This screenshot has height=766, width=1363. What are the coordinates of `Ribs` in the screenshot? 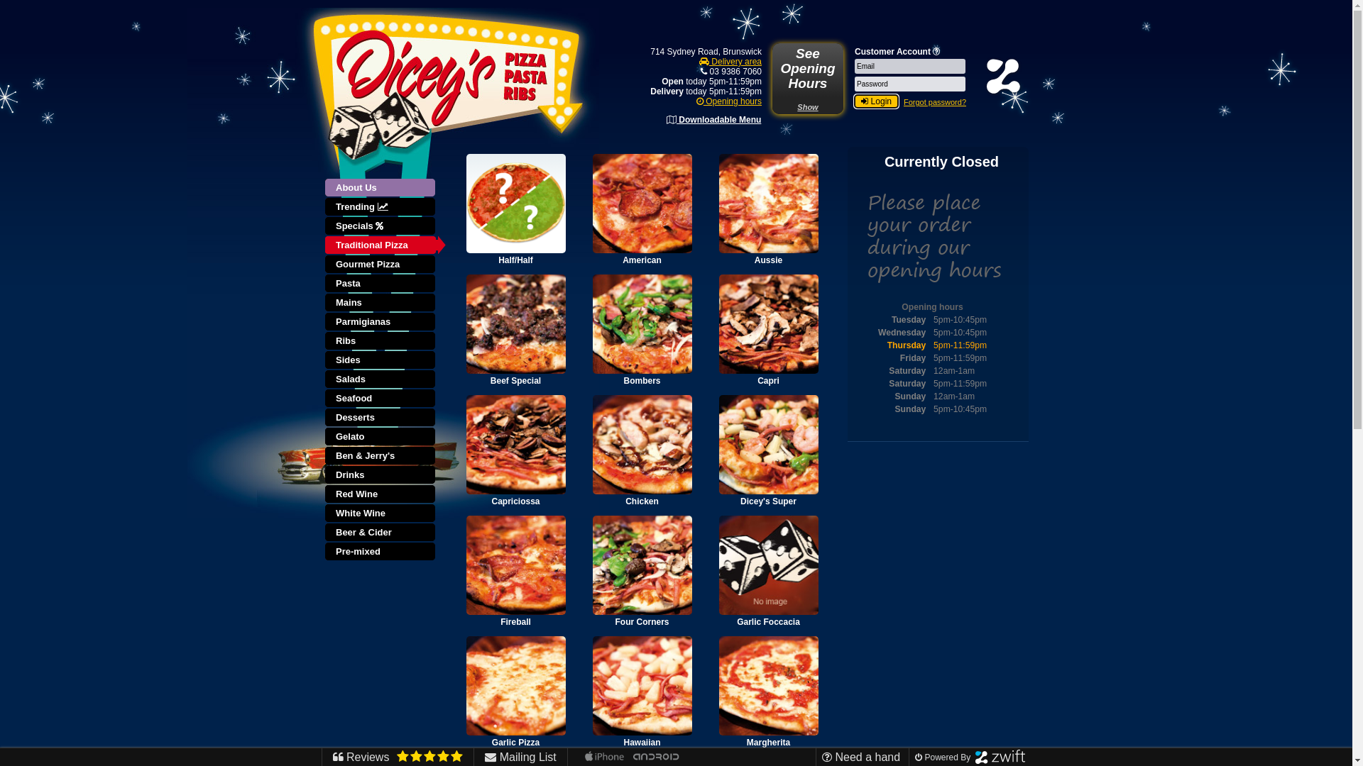 It's located at (381, 342).